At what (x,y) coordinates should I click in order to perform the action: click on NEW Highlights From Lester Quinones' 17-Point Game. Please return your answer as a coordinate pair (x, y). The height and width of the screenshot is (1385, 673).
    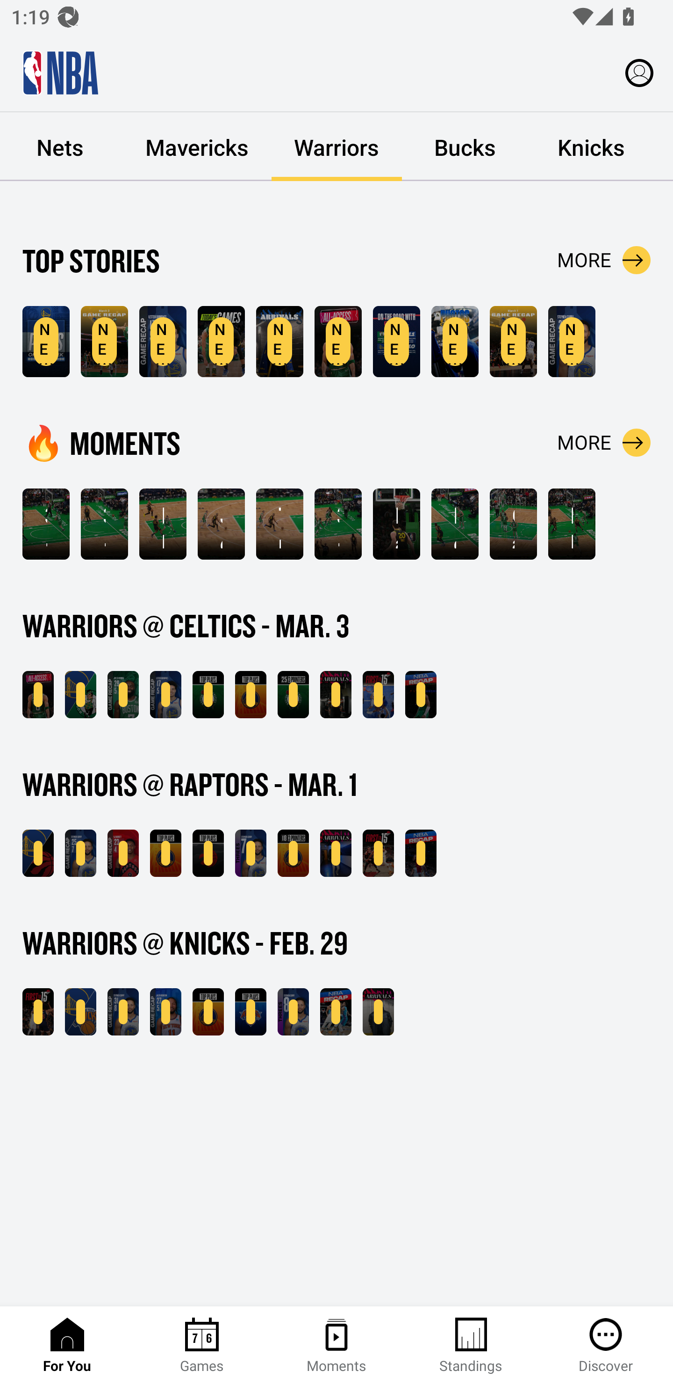
    Looking at the image, I should click on (163, 342).